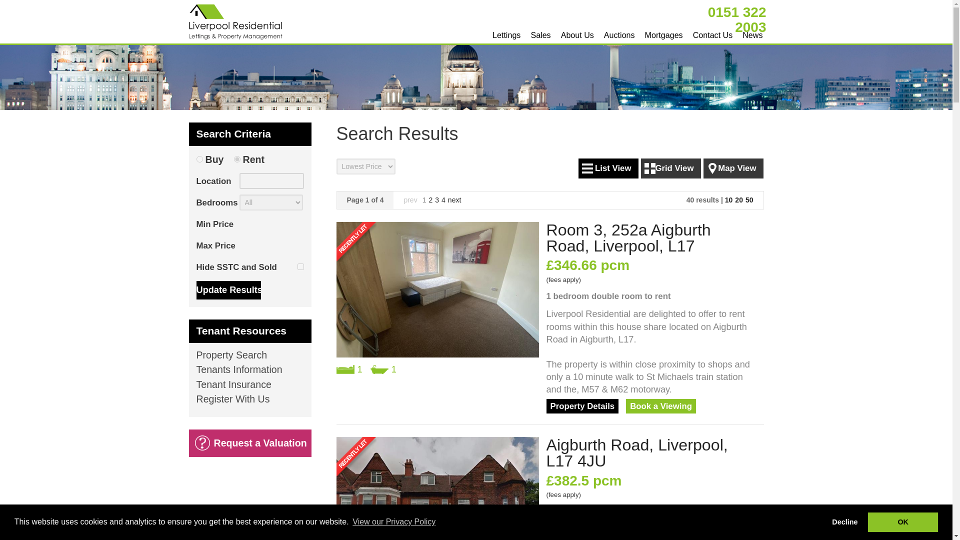 The height and width of the screenshot is (540, 960). What do you see at coordinates (506, 34) in the screenshot?
I see `Lettings` at bounding box center [506, 34].